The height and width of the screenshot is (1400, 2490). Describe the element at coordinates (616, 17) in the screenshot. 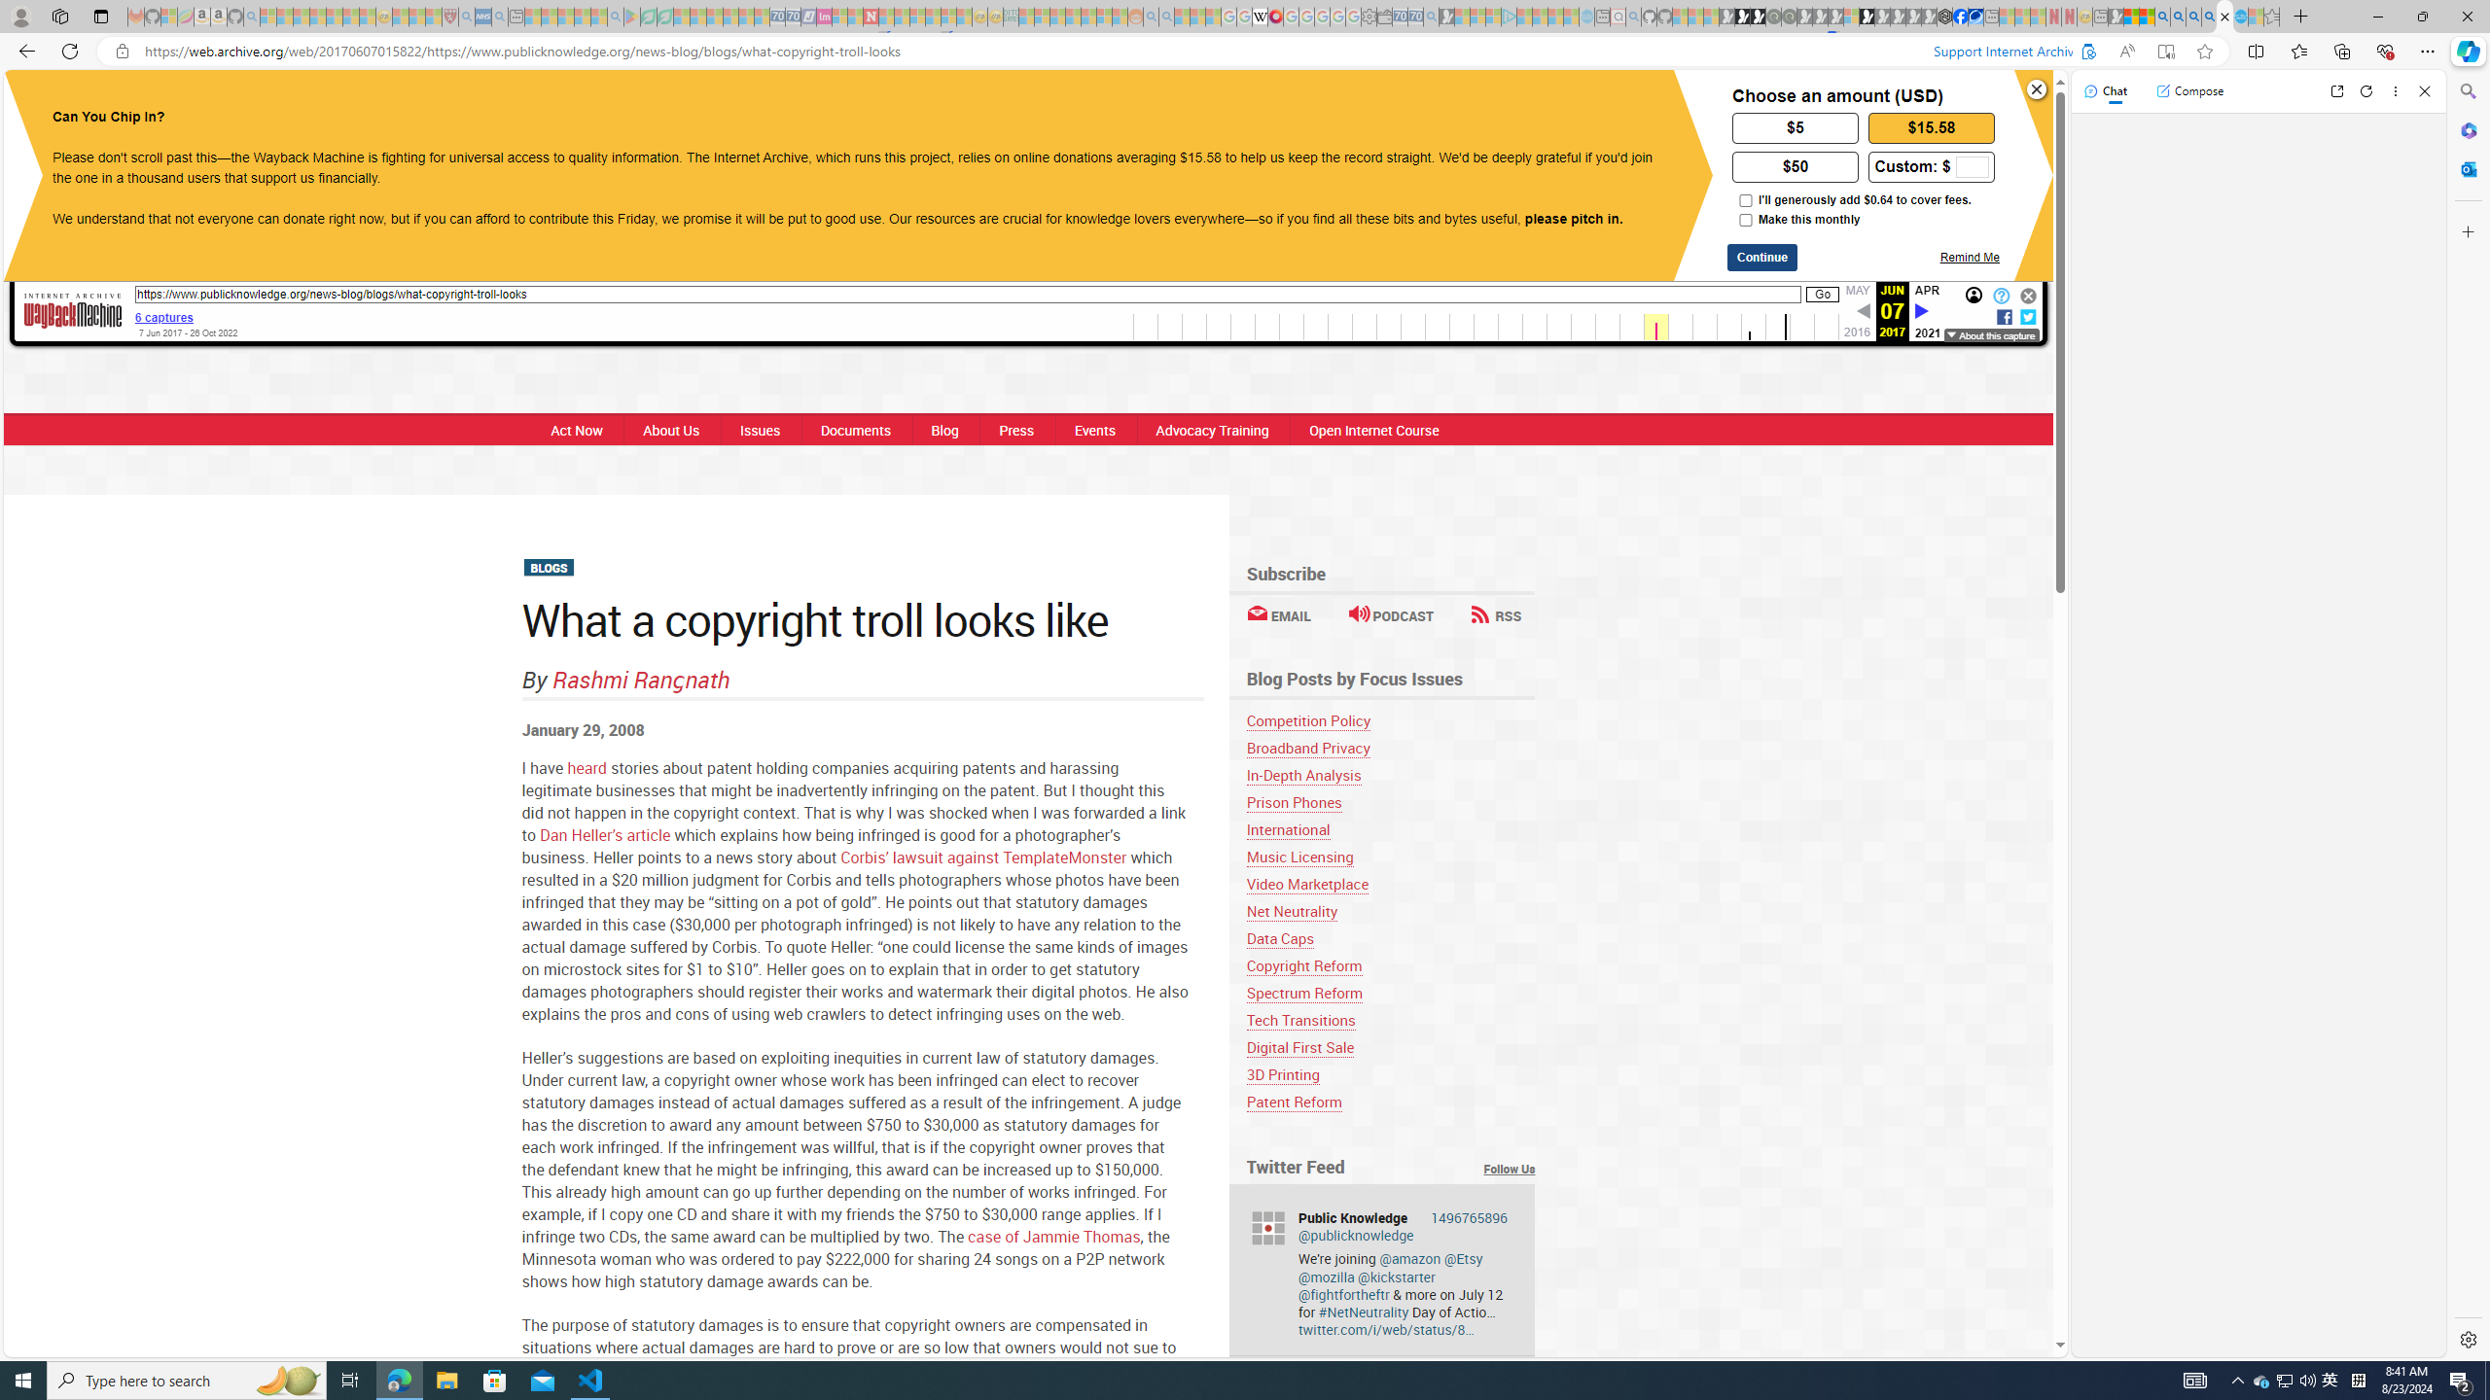

I see `google - Search - Sleeping` at that location.